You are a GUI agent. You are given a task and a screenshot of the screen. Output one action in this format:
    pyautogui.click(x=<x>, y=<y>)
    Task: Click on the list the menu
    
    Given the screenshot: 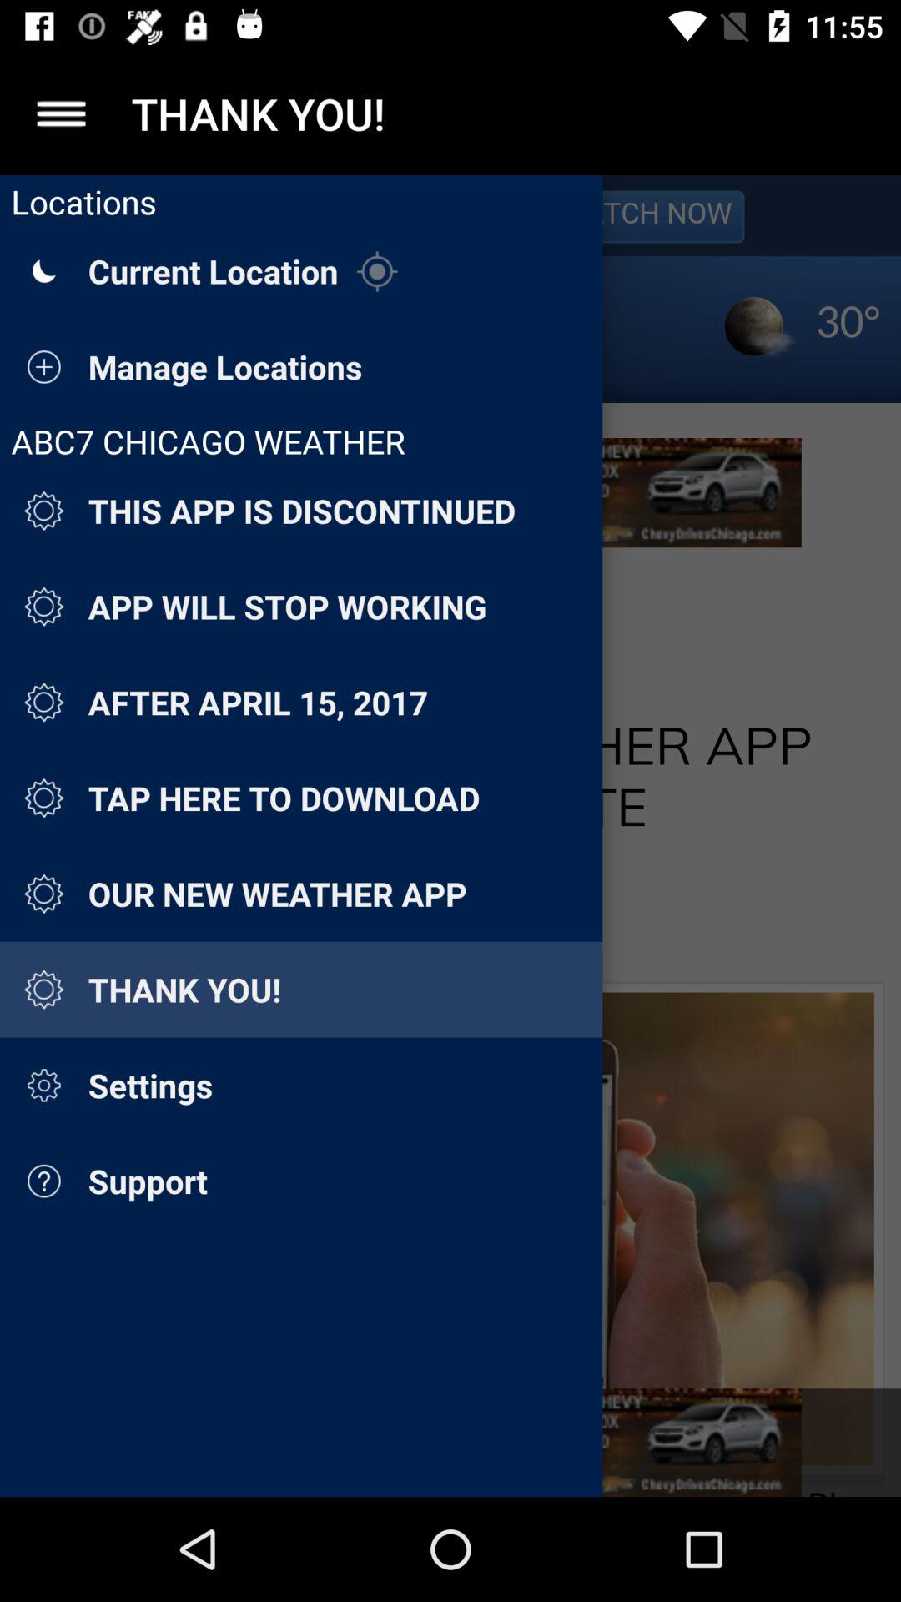 What is the action you would take?
    pyautogui.click(x=62, y=113)
    